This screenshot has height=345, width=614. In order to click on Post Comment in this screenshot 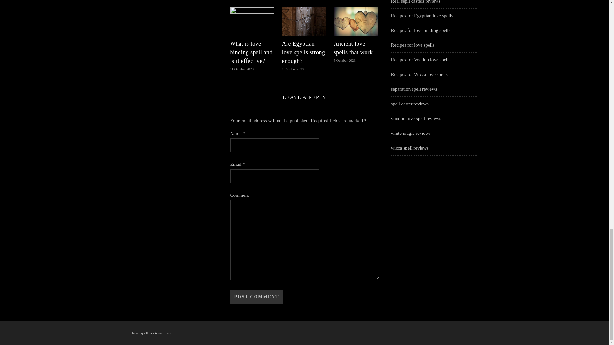, I will do `click(256, 297)`.